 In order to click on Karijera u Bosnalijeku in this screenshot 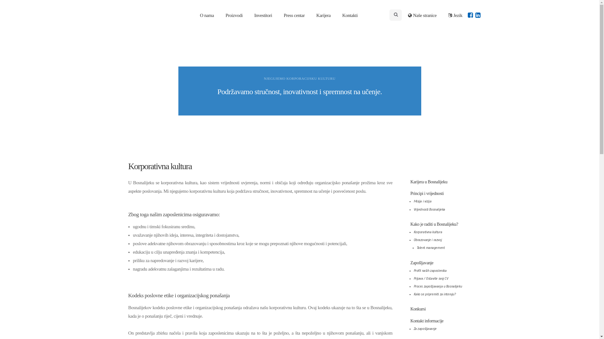, I will do `click(429, 182)`.